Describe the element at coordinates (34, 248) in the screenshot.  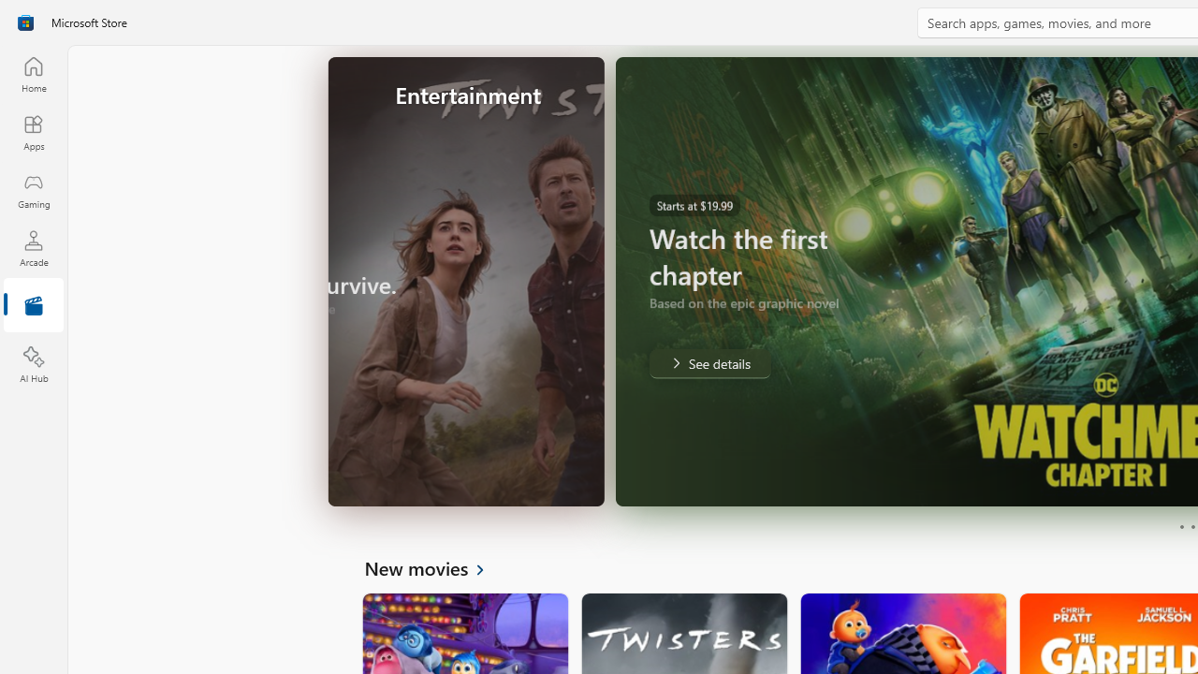
I see `Arcade` at that location.